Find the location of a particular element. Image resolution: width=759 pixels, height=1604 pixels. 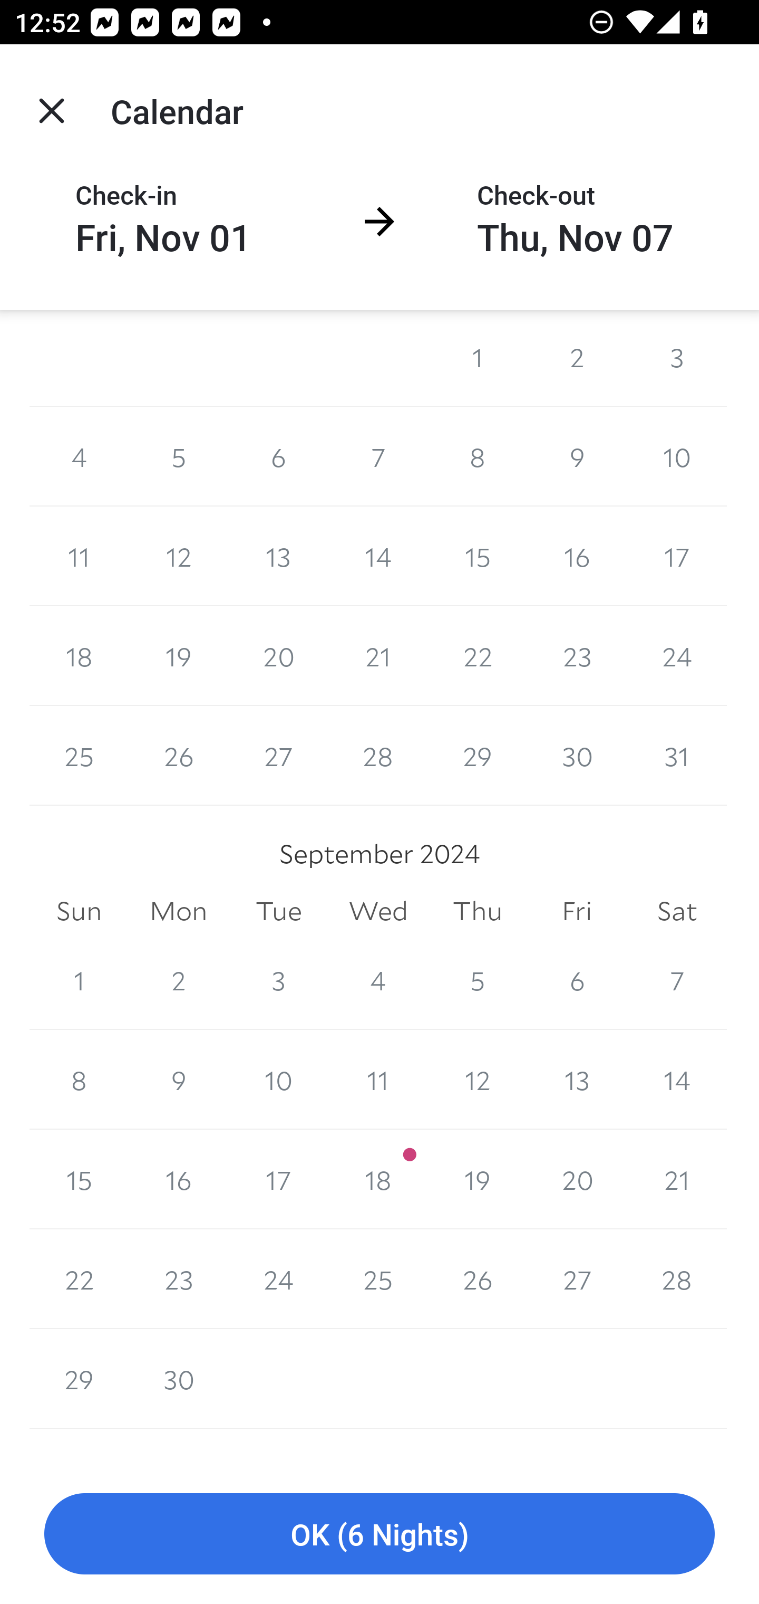

17 17 September 2024 is located at coordinates (278, 1179).